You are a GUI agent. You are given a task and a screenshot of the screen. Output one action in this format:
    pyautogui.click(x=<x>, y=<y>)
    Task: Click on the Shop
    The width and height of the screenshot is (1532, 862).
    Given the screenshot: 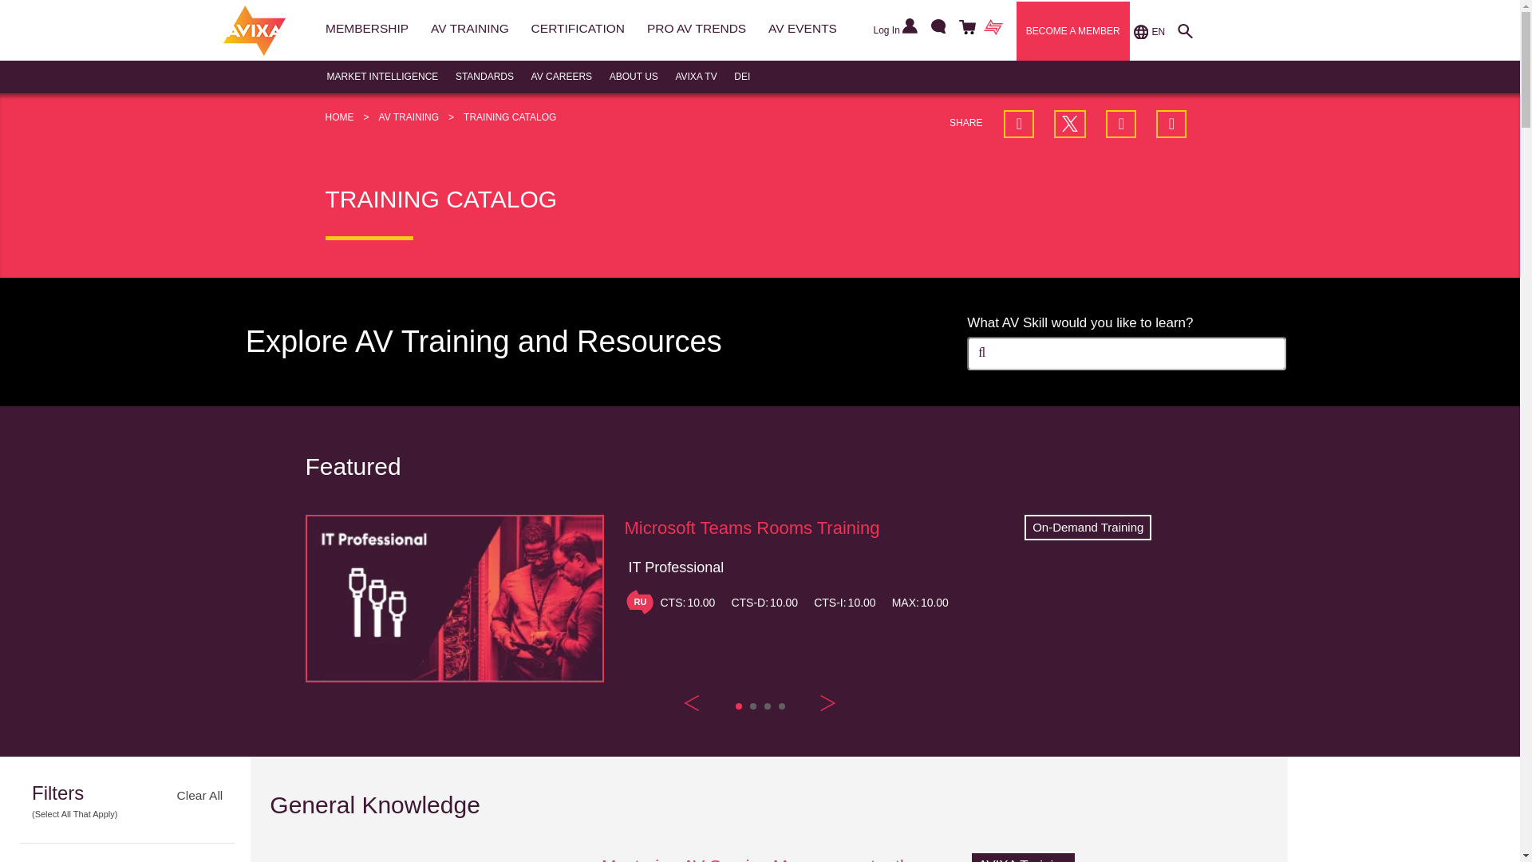 What is the action you would take?
    pyautogui.click(x=965, y=29)
    